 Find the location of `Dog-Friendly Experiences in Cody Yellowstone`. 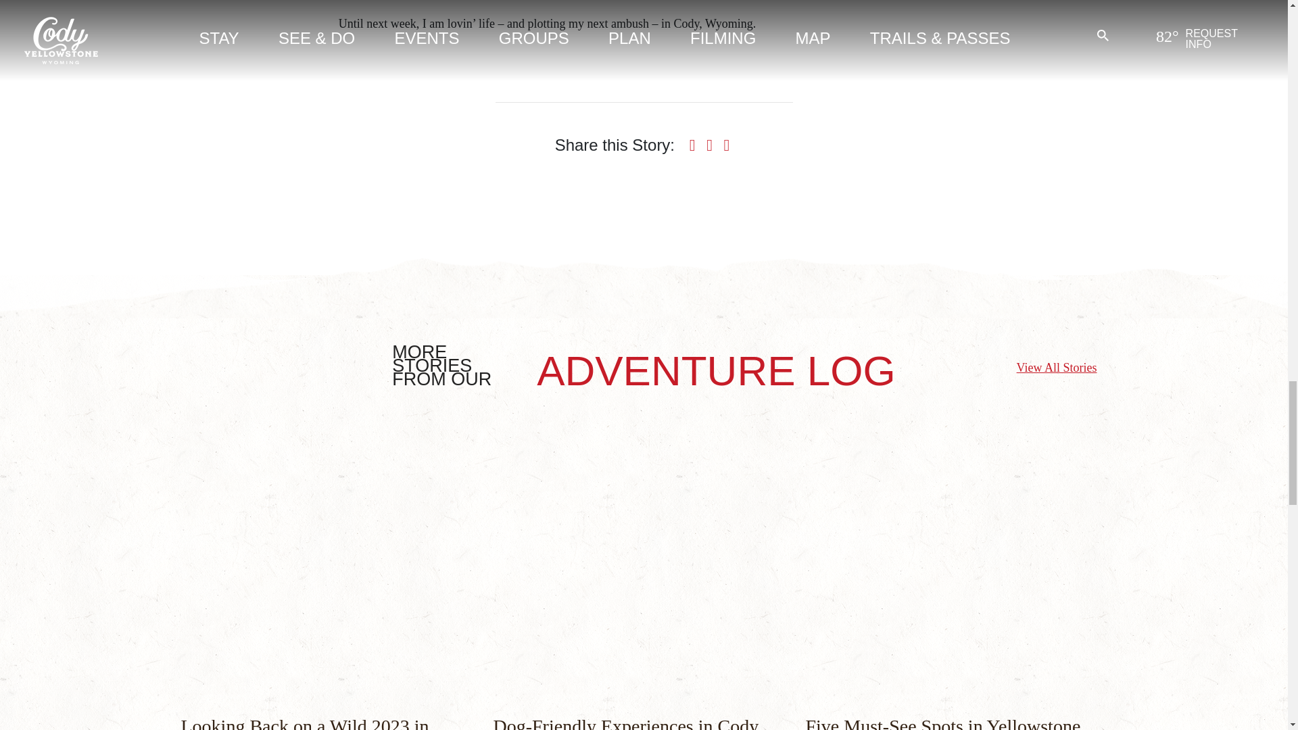

Dog-Friendly Experiences in Cody Yellowstone is located at coordinates (626, 723).